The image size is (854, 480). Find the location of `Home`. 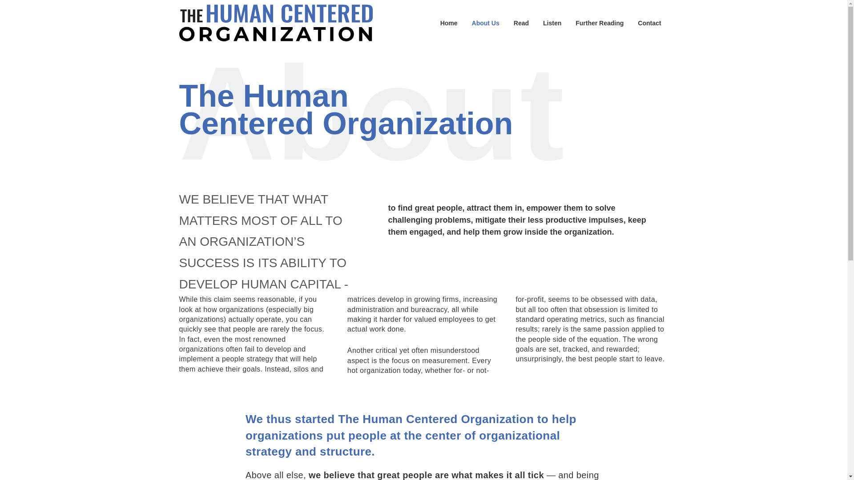

Home is located at coordinates (448, 23).